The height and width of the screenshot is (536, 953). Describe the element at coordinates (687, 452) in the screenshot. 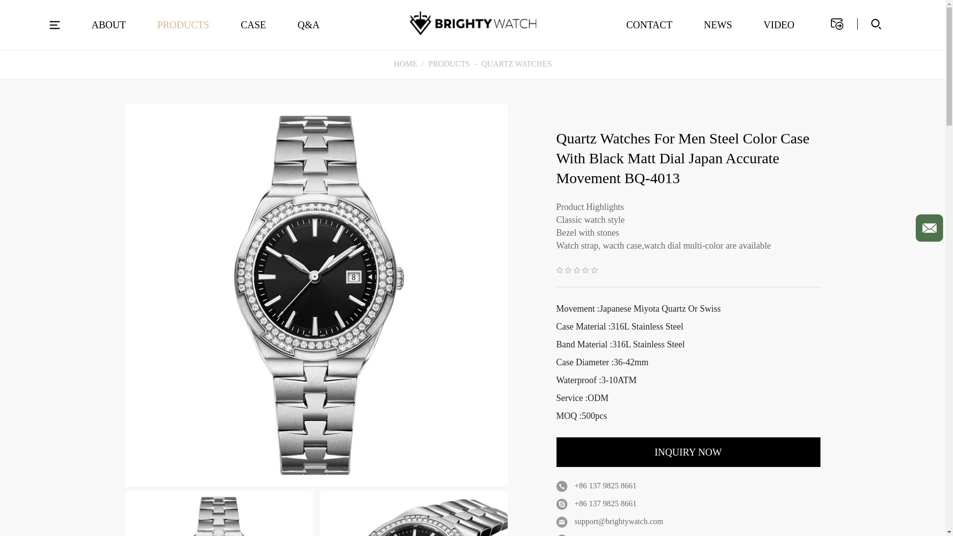

I see `INQUIRY NOW` at that location.